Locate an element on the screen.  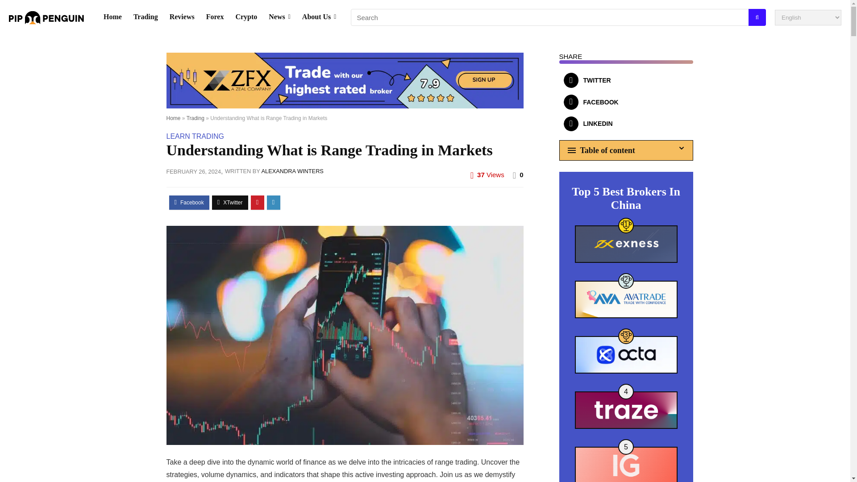
Forex is located at coordinates (215, 17).